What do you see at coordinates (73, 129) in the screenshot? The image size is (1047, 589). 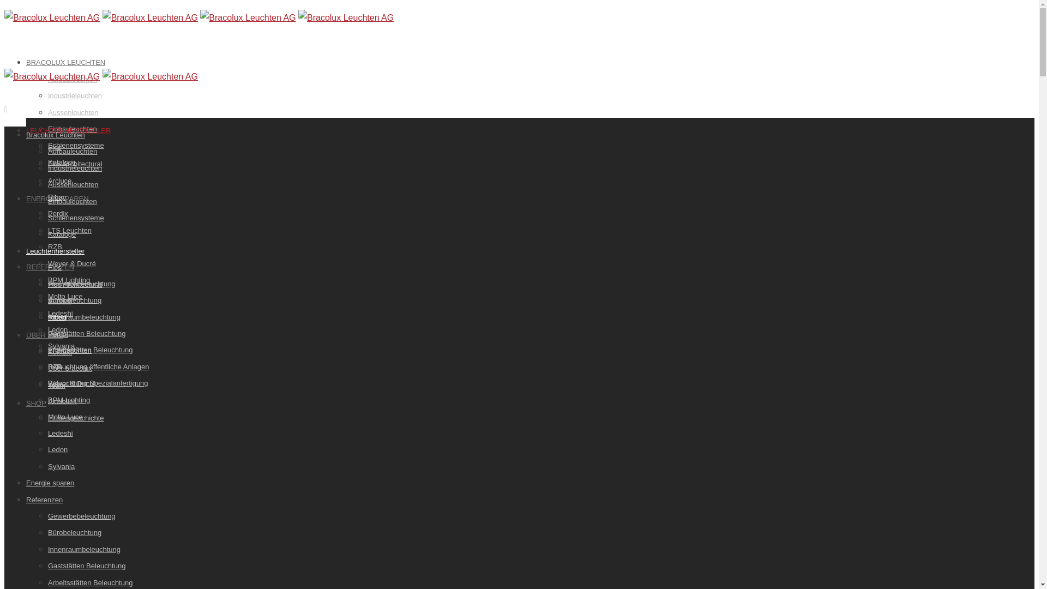 I see `Einbauleuchten` at bounding box center [73, 129].